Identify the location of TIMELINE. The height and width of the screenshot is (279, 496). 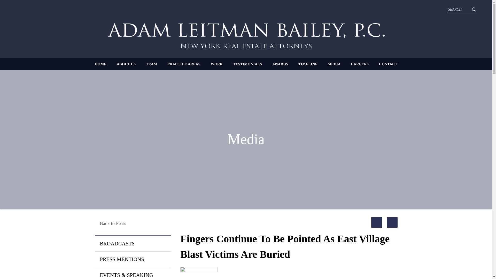
(308, 64).